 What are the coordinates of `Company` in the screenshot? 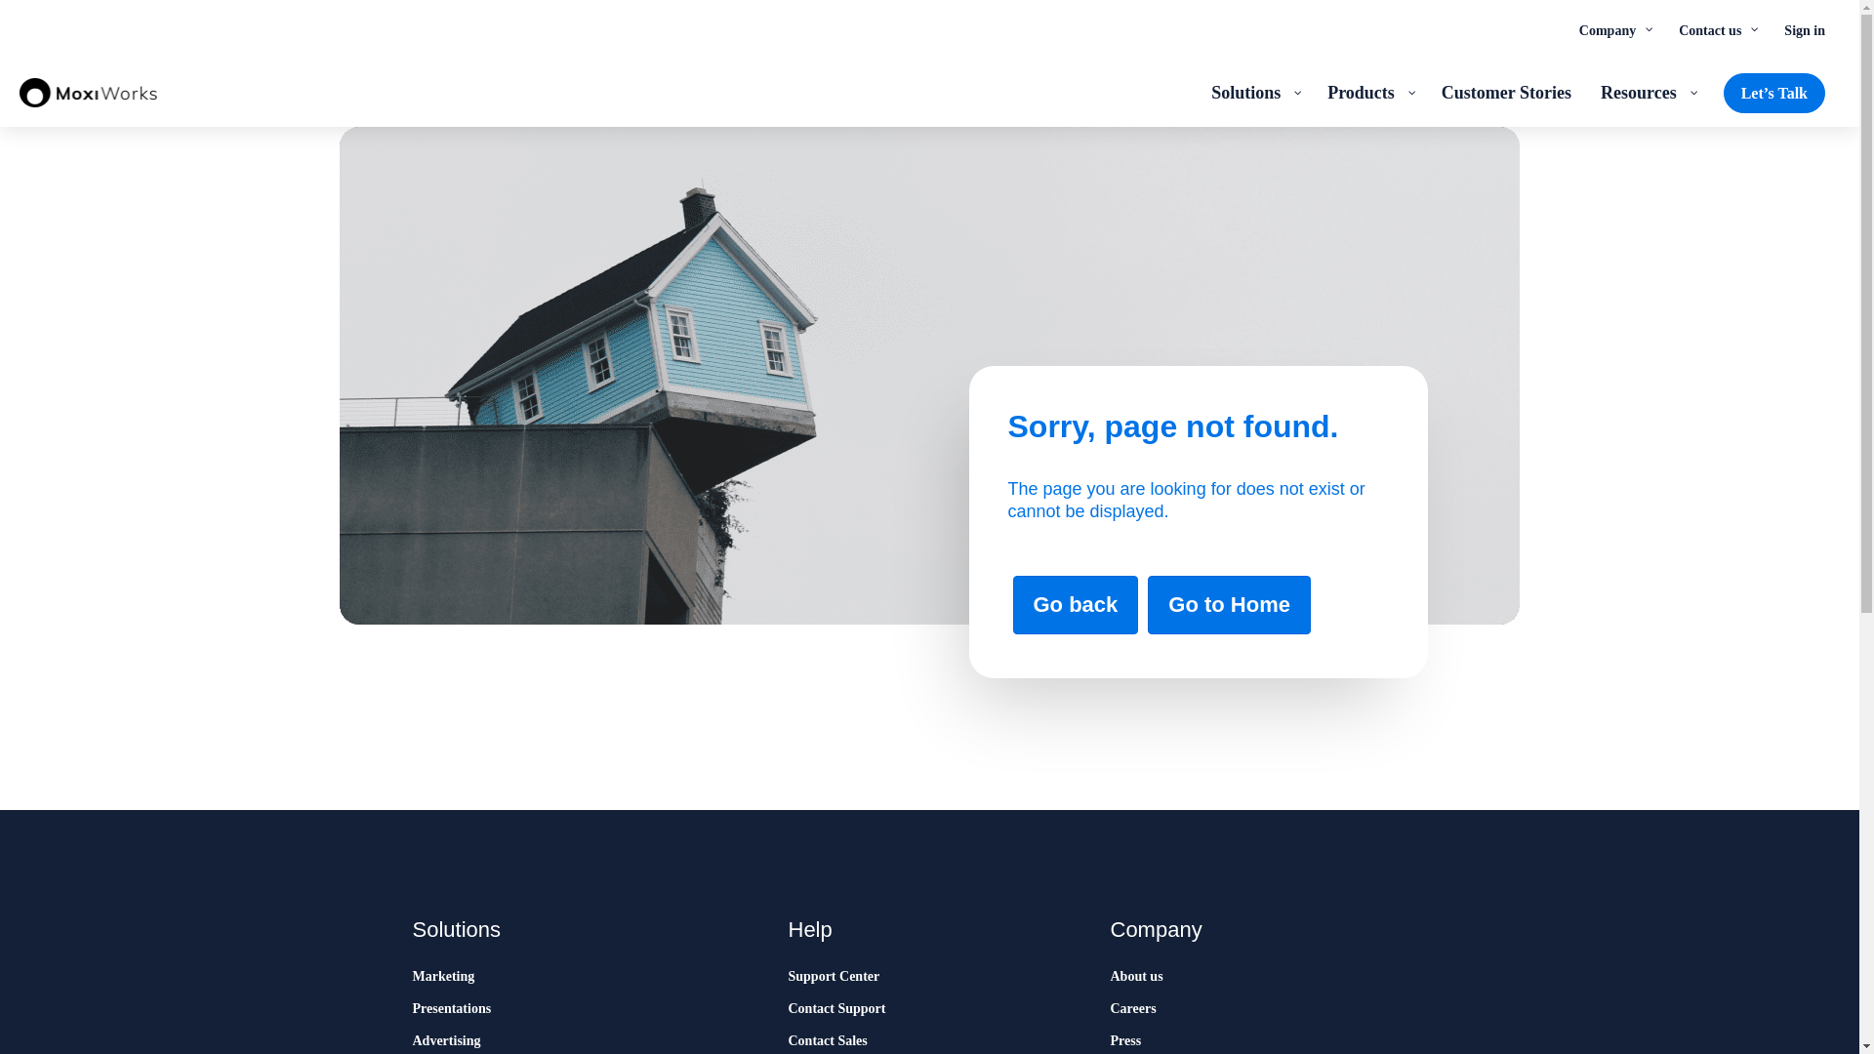 It's located at (1614, 29).